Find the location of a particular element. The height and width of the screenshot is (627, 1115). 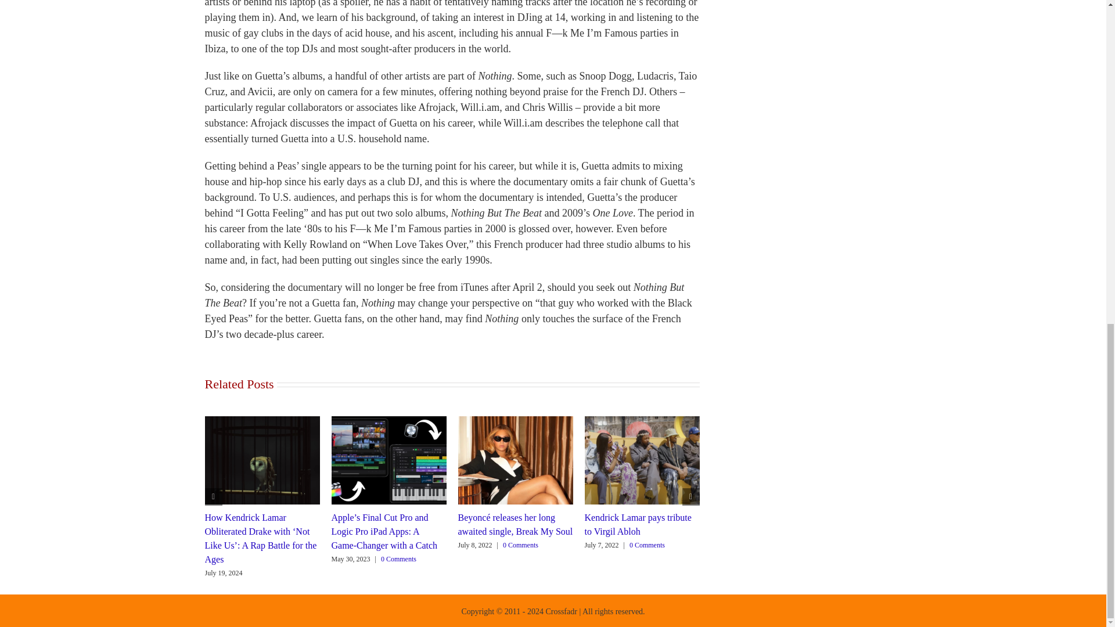

0 Comments is located at coordinates (520, 545).